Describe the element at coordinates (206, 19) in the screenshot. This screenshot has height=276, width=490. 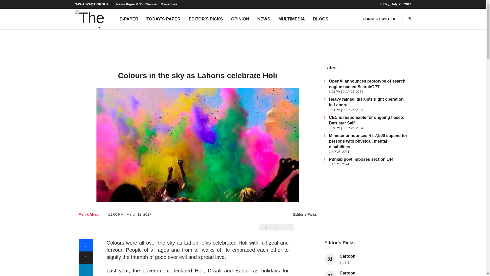
I see `EDITOR'S PICKS` at that location.